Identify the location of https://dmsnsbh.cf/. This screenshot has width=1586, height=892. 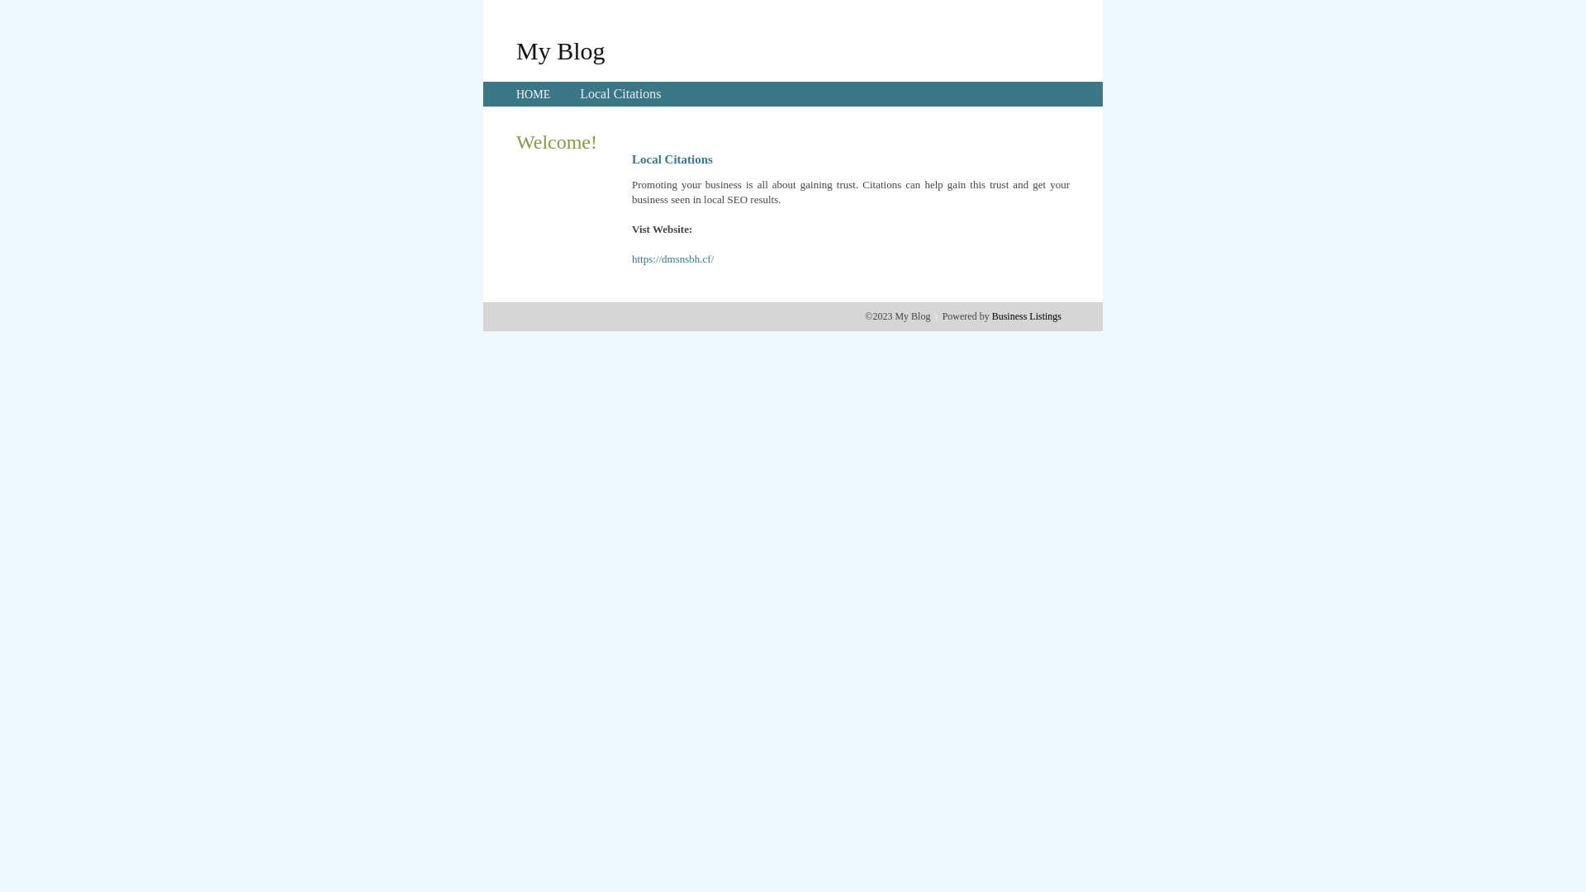
(672, 259).